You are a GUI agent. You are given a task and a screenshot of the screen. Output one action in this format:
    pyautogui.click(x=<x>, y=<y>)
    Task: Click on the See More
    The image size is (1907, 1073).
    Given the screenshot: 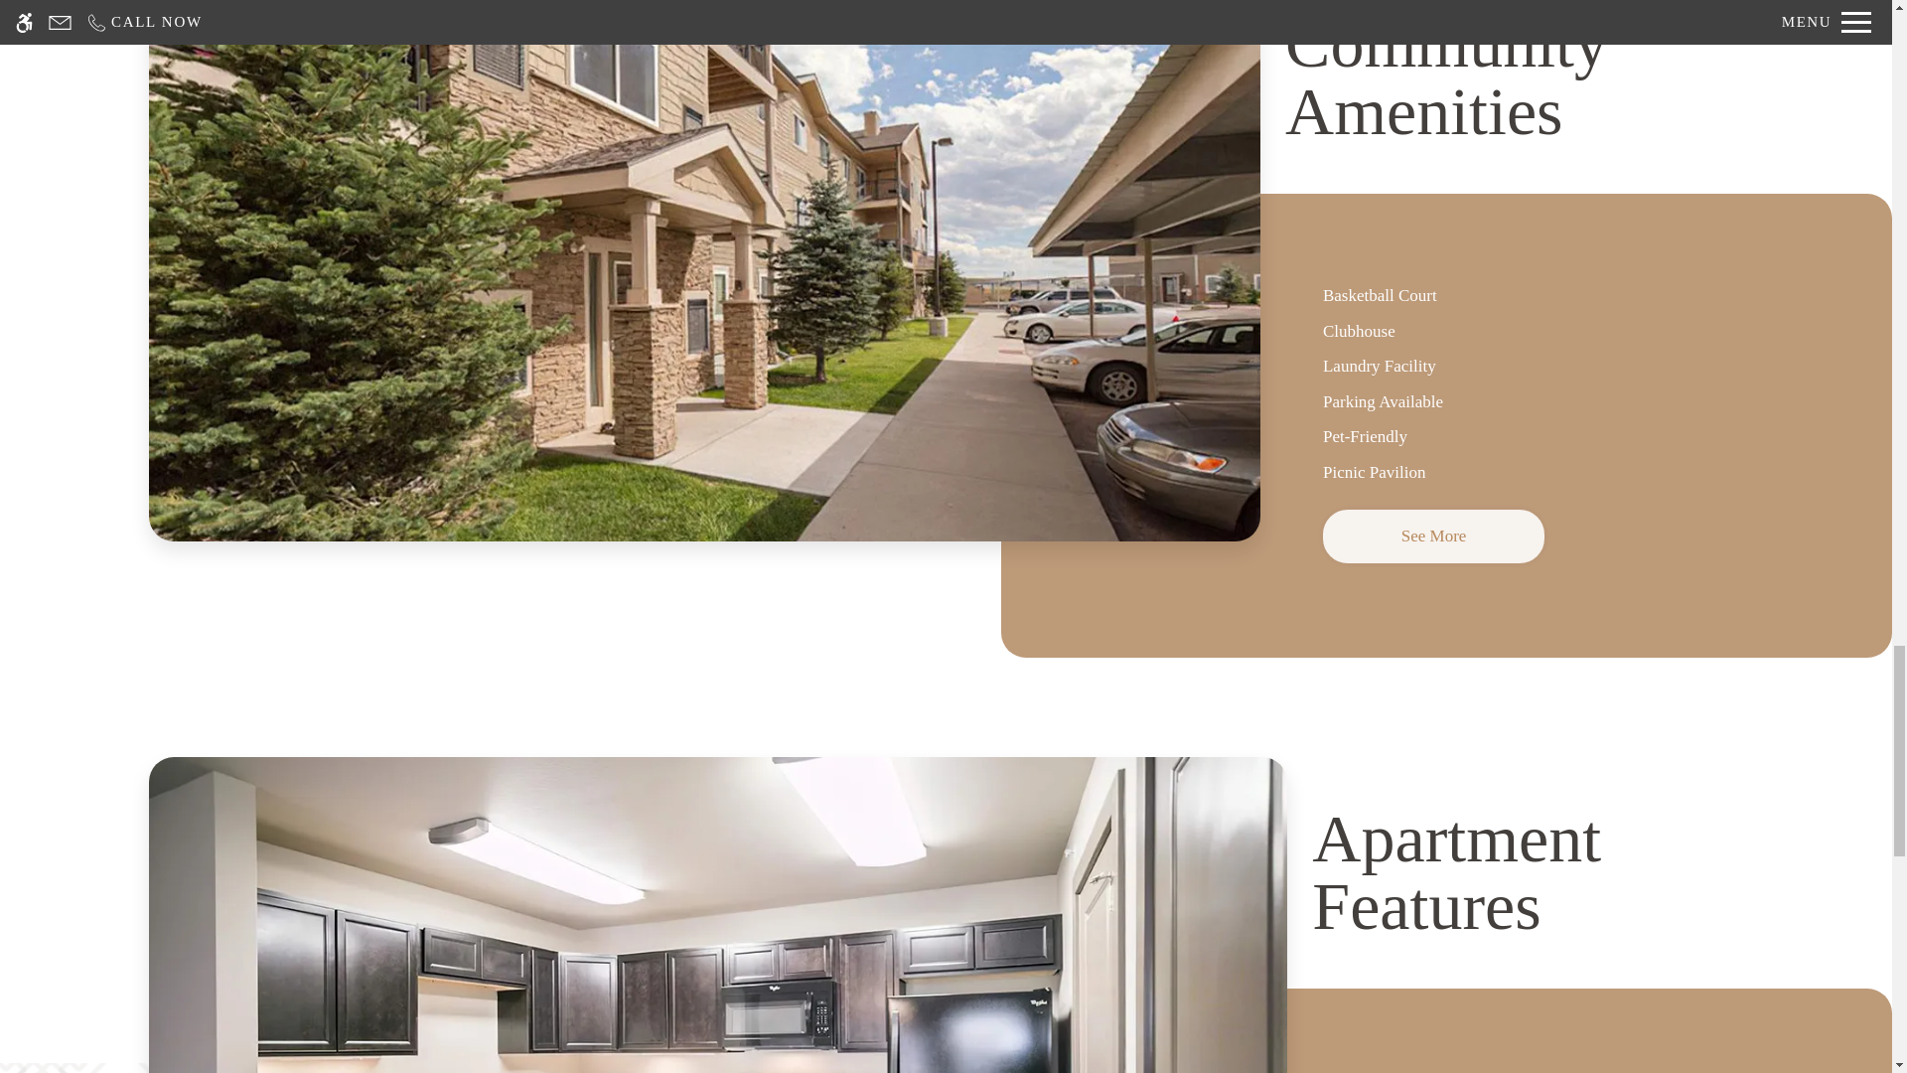 What is the action you would take?
    pyautogui.click(x=1434, y=536)
    